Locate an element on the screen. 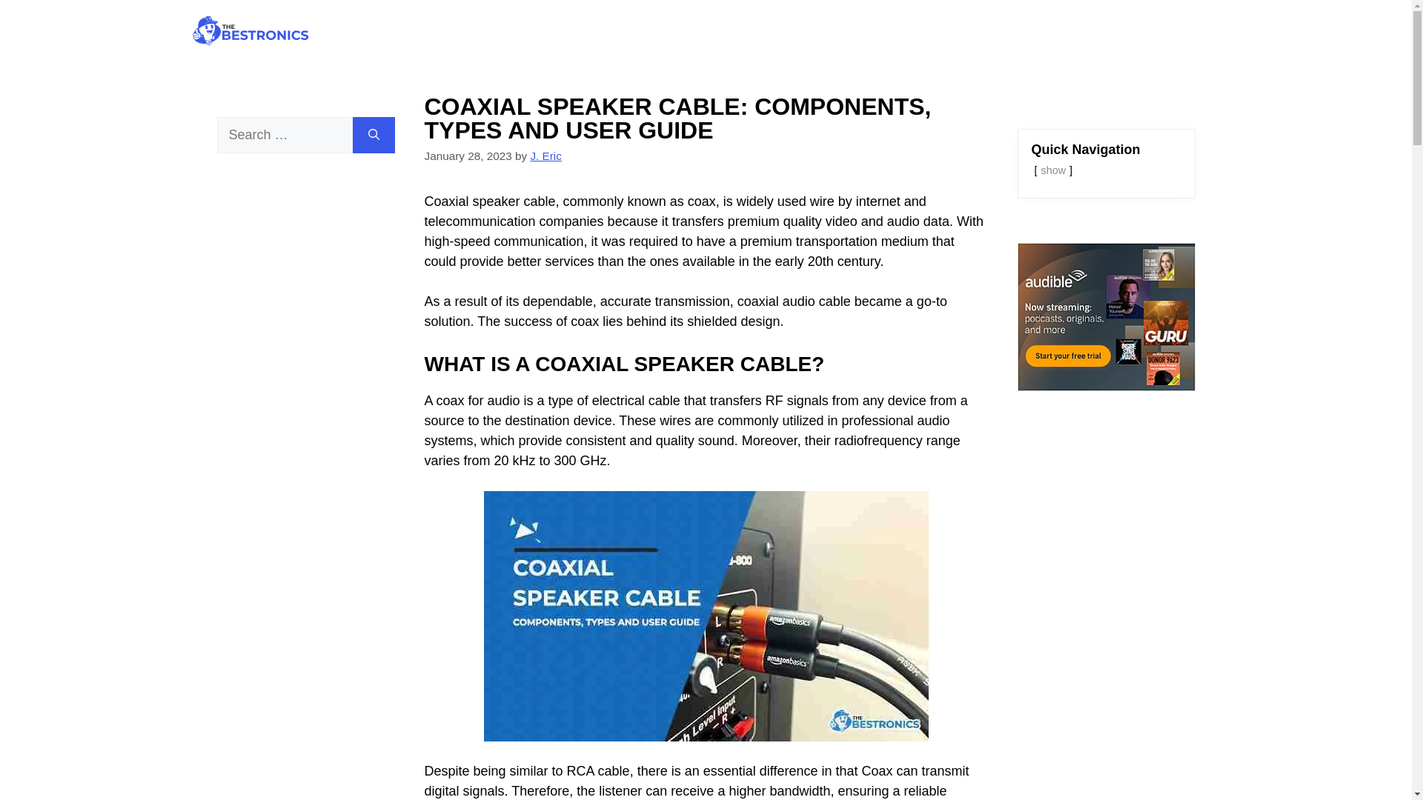 The height and width of the screenshot is (800, 1423). View all posts by J. Eric is located at coordinates (545, 156).